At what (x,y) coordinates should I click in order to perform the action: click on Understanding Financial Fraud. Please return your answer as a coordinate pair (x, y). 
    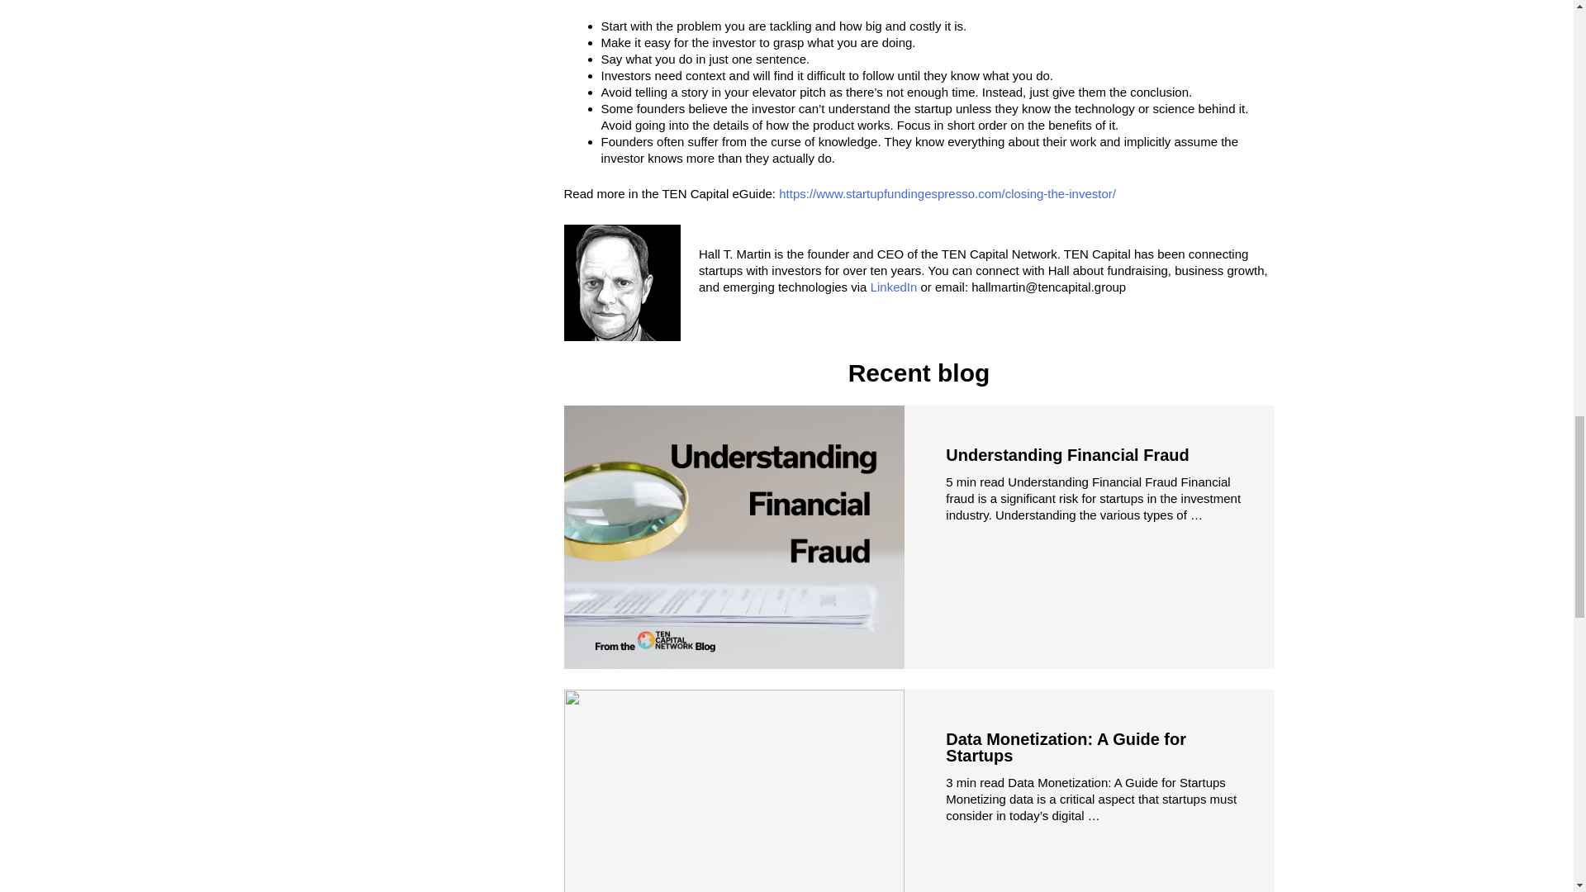
    Looking at the image, I should click on (1066, 454).